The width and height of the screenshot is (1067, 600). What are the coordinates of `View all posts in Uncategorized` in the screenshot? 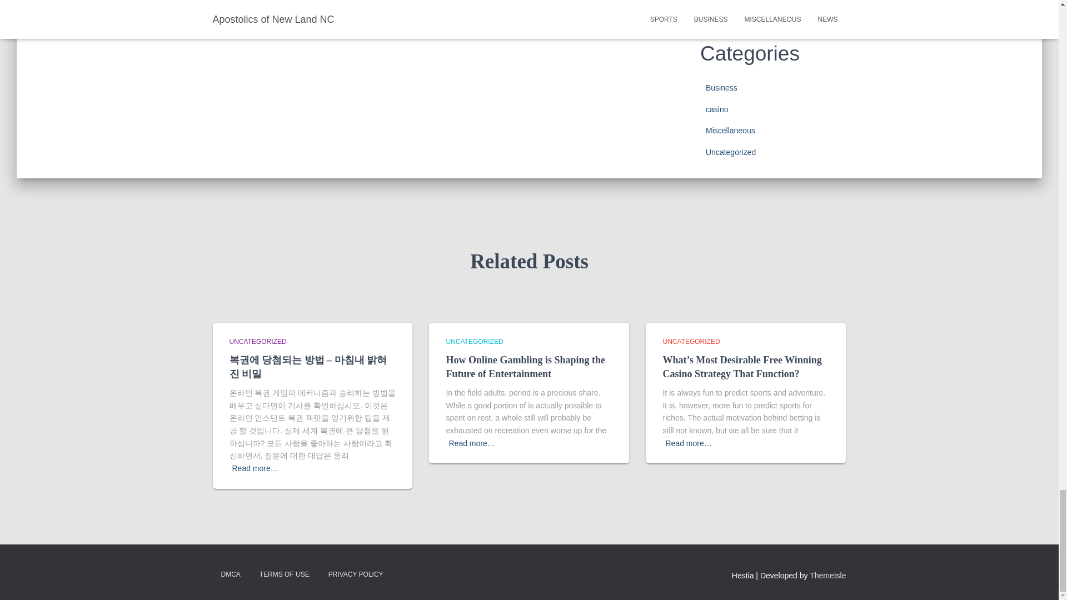 It's located at (257, 342).